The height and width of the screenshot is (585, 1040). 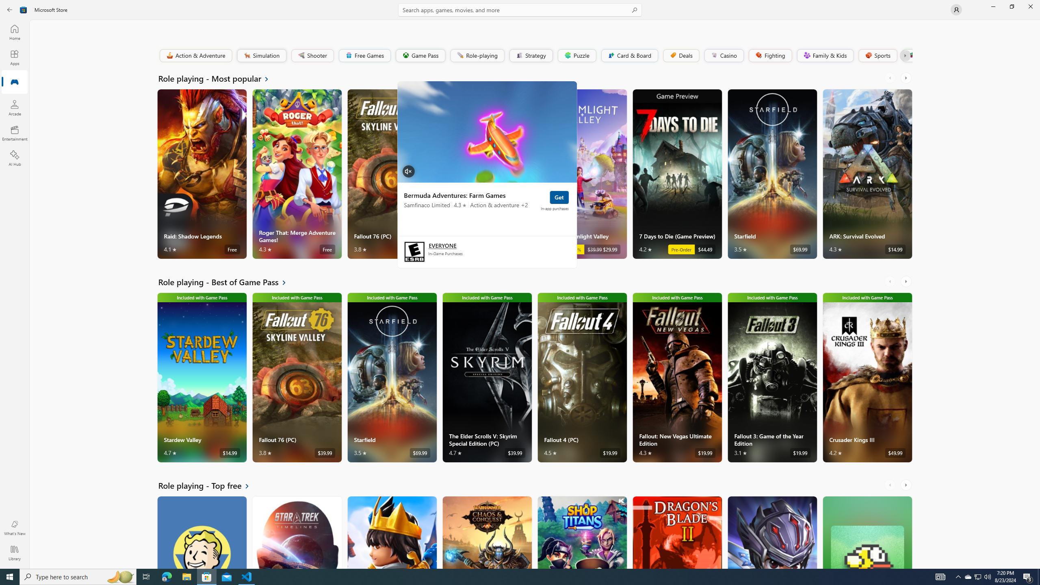 I want to click on AI Hub, so click(x=15, y=158).